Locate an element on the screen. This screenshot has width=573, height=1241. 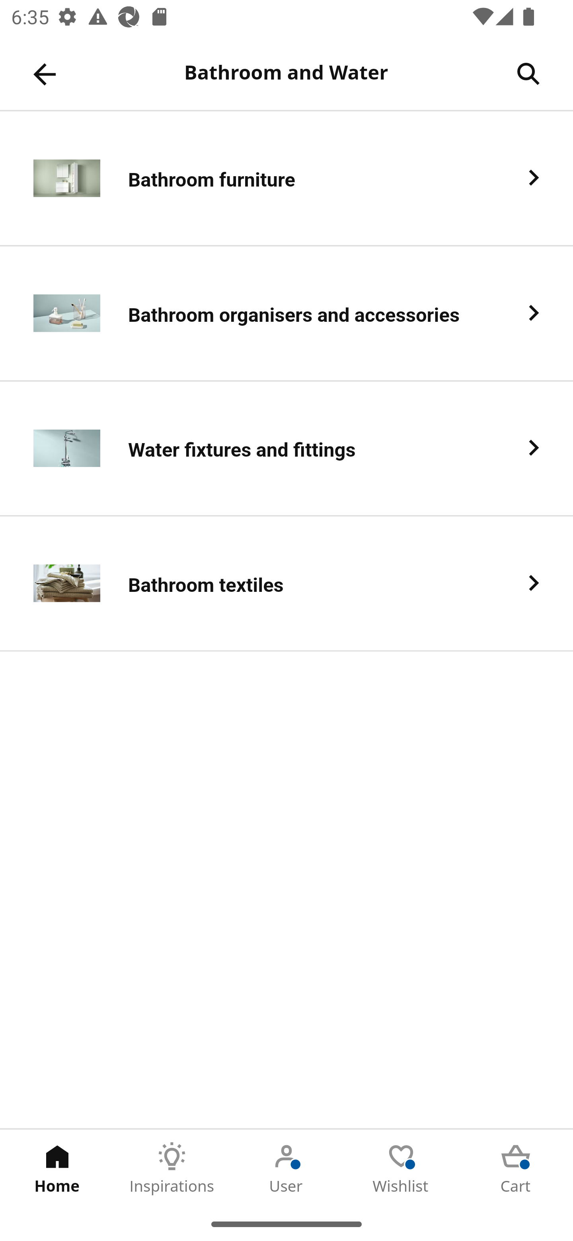
User
Tab 3 of 5 is located at coordinates (286, 1168).